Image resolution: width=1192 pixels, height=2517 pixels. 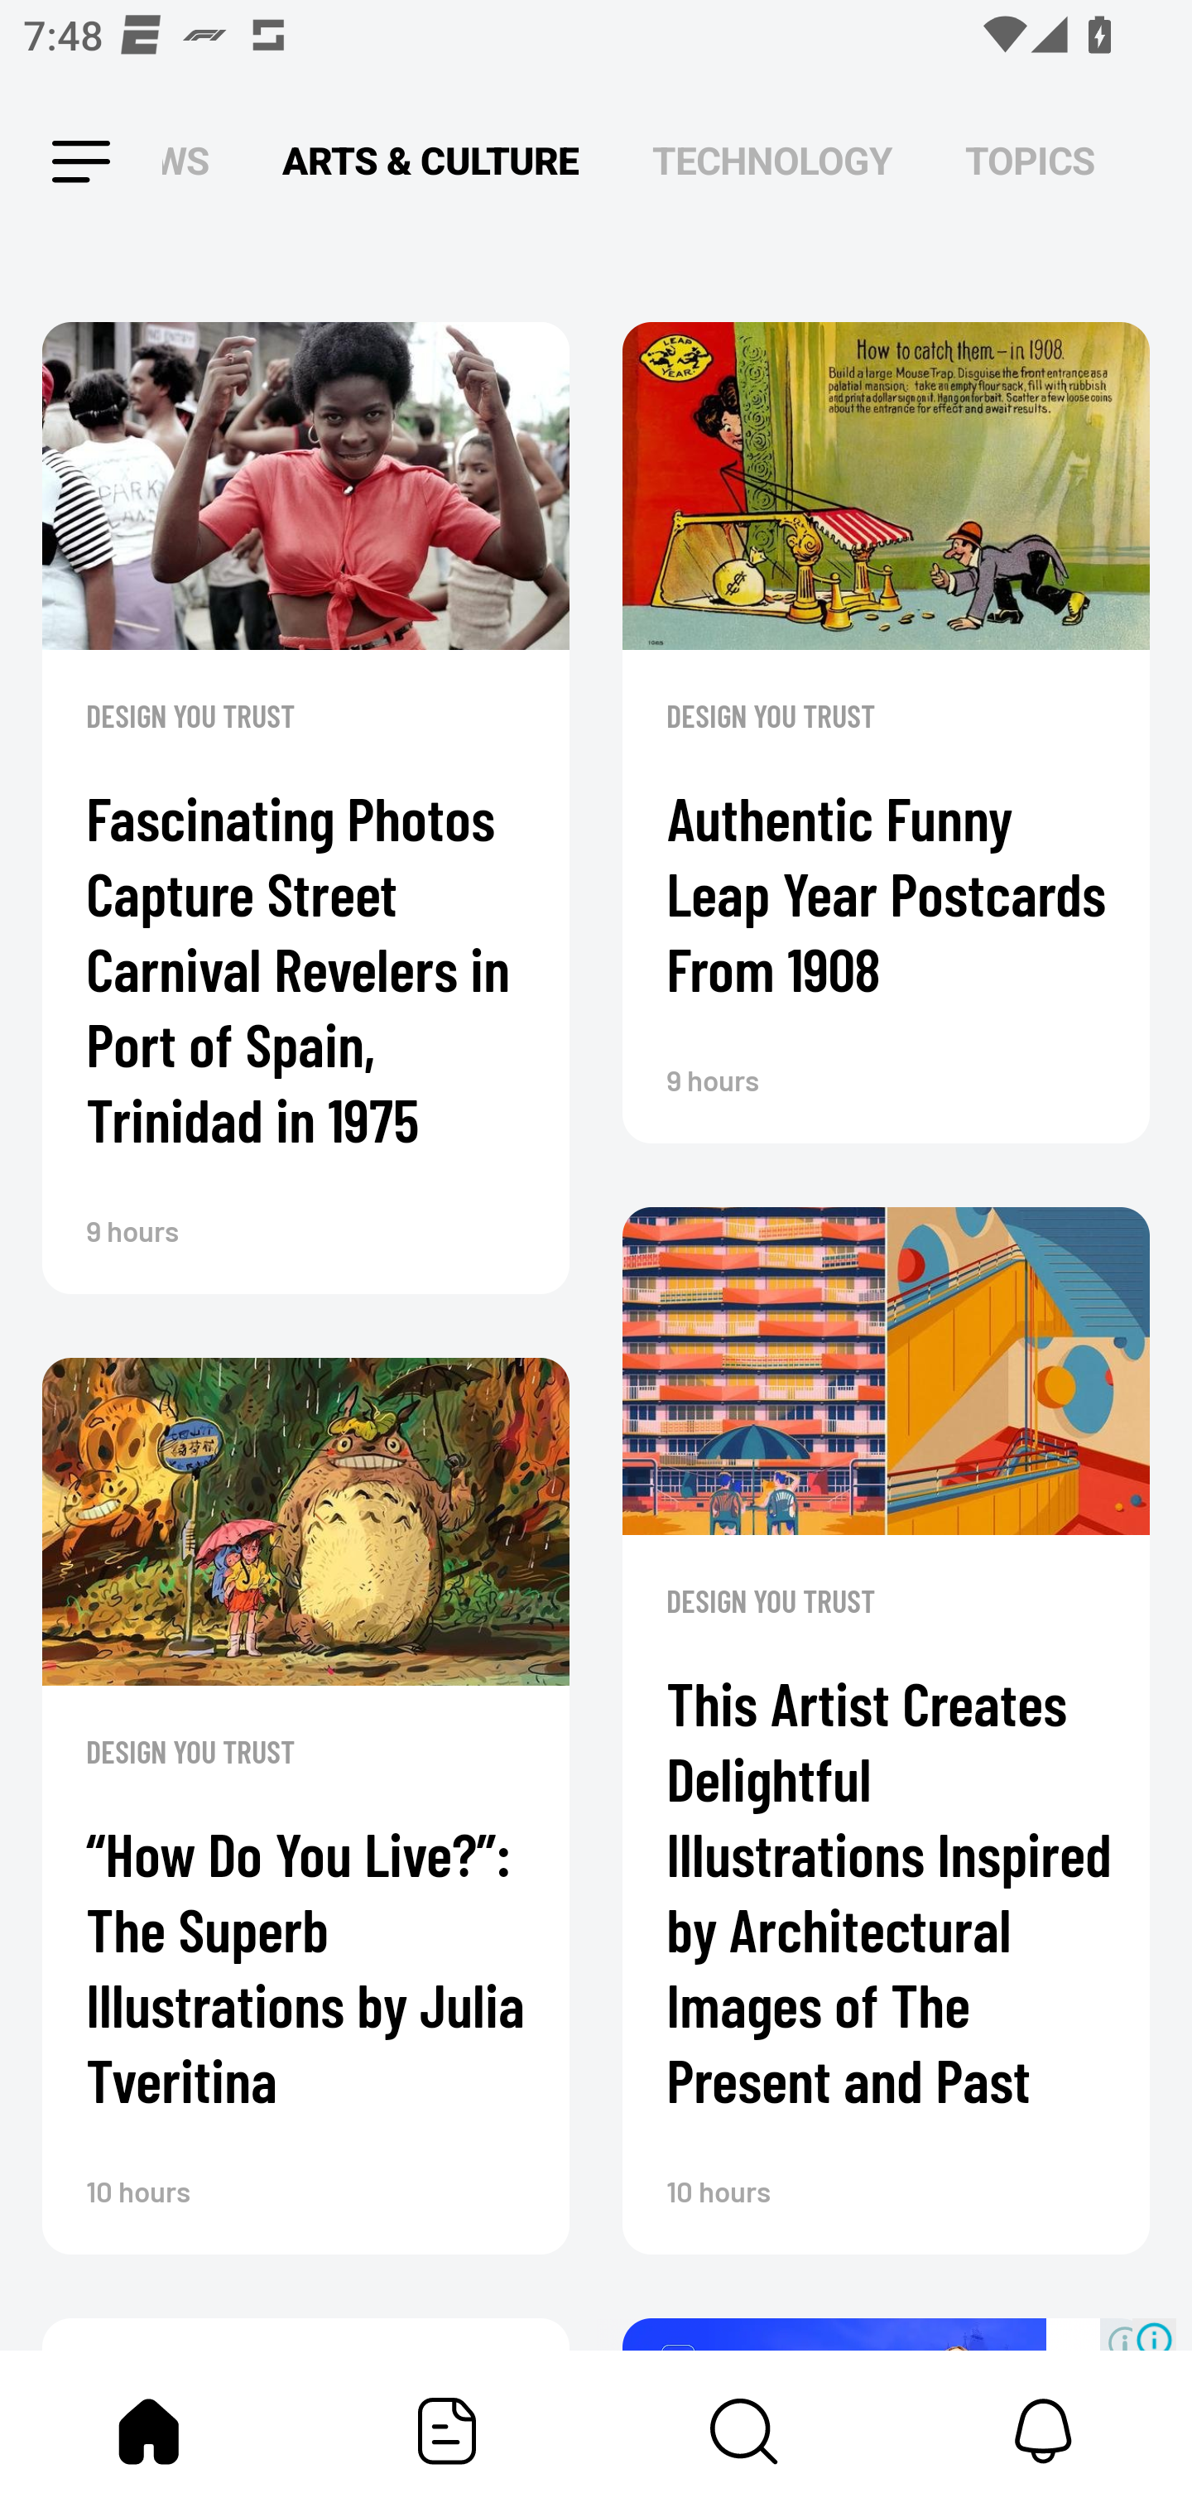 What do you see at coordinates (195, 162) in the screenshot?
I see `NEWS` at bounding box center [195, 162].